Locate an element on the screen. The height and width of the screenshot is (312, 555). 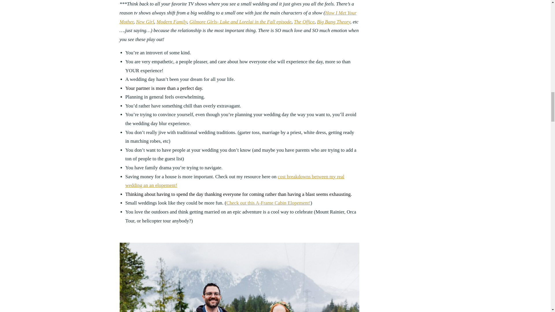
The Office is located at coordinates (304, 22).